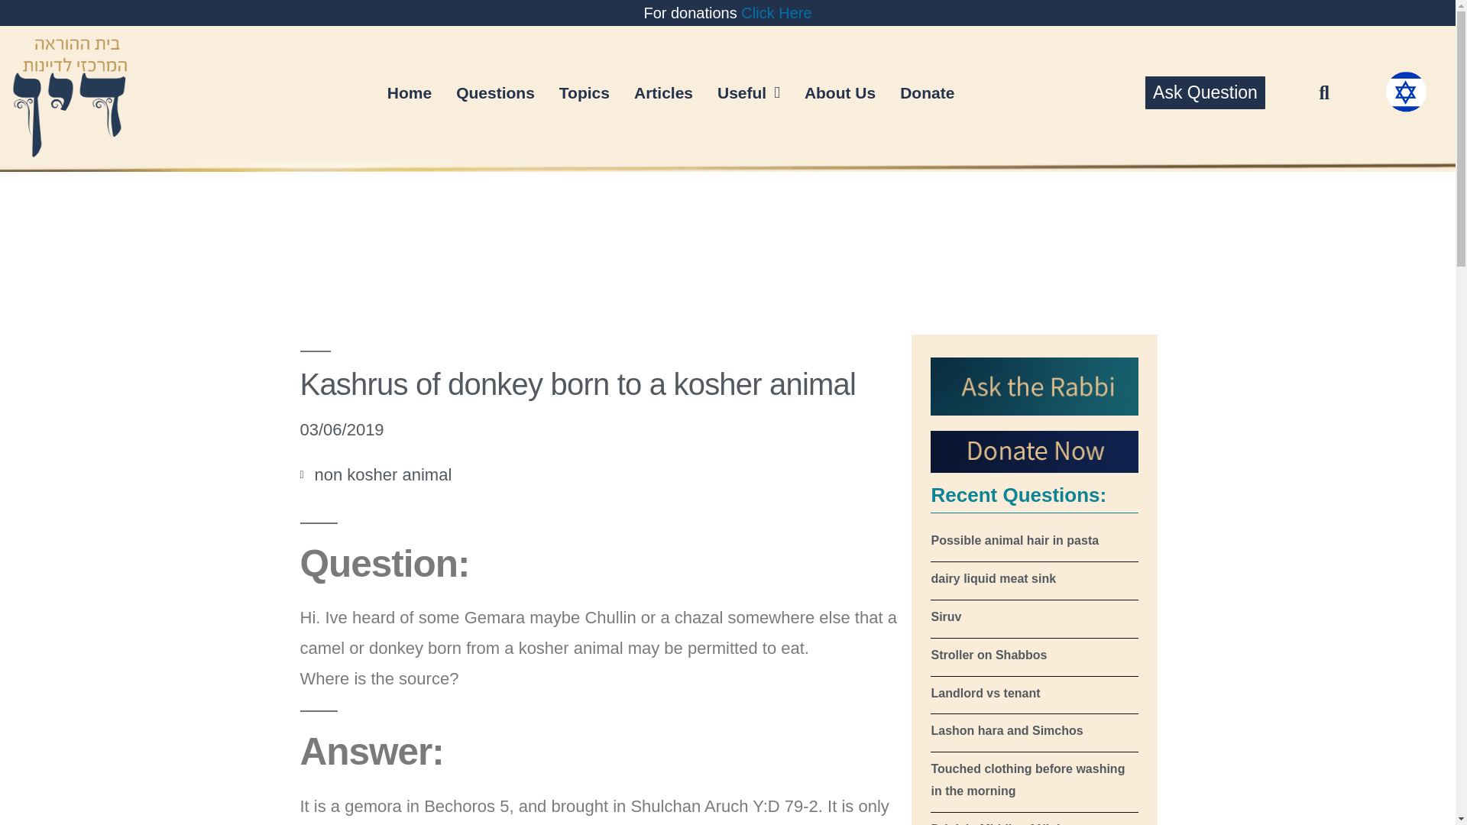  Describe the element at coordinates (839, 92) in the screenshot. I see `About Us` at that location.